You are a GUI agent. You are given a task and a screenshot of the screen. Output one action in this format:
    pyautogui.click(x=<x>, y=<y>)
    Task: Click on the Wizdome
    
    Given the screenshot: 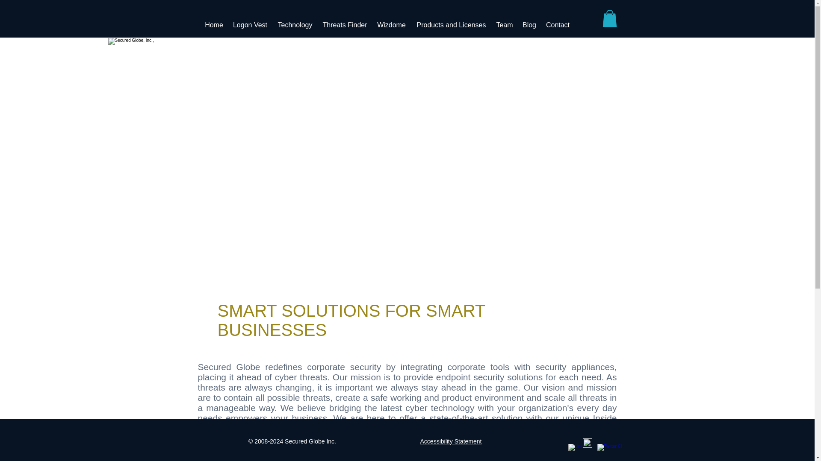 What is the action you would take?
    pyautogui.click(x=391, y=25)
    